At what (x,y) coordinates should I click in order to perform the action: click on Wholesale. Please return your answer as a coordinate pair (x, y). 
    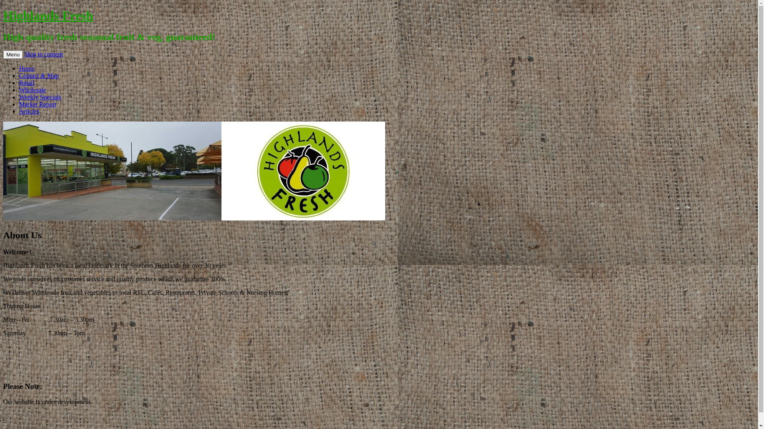
    Looking at the image, I should click on (33, 90).